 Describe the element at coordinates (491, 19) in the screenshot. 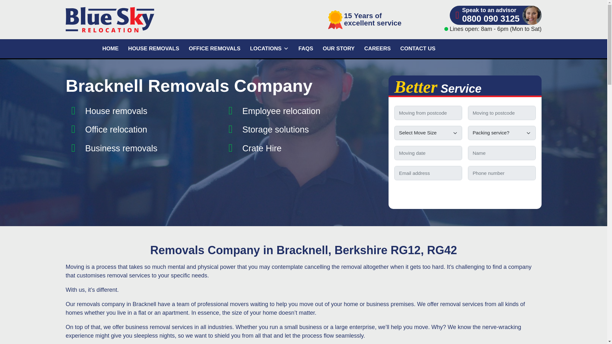

I see `0800 090 3125` at that location.